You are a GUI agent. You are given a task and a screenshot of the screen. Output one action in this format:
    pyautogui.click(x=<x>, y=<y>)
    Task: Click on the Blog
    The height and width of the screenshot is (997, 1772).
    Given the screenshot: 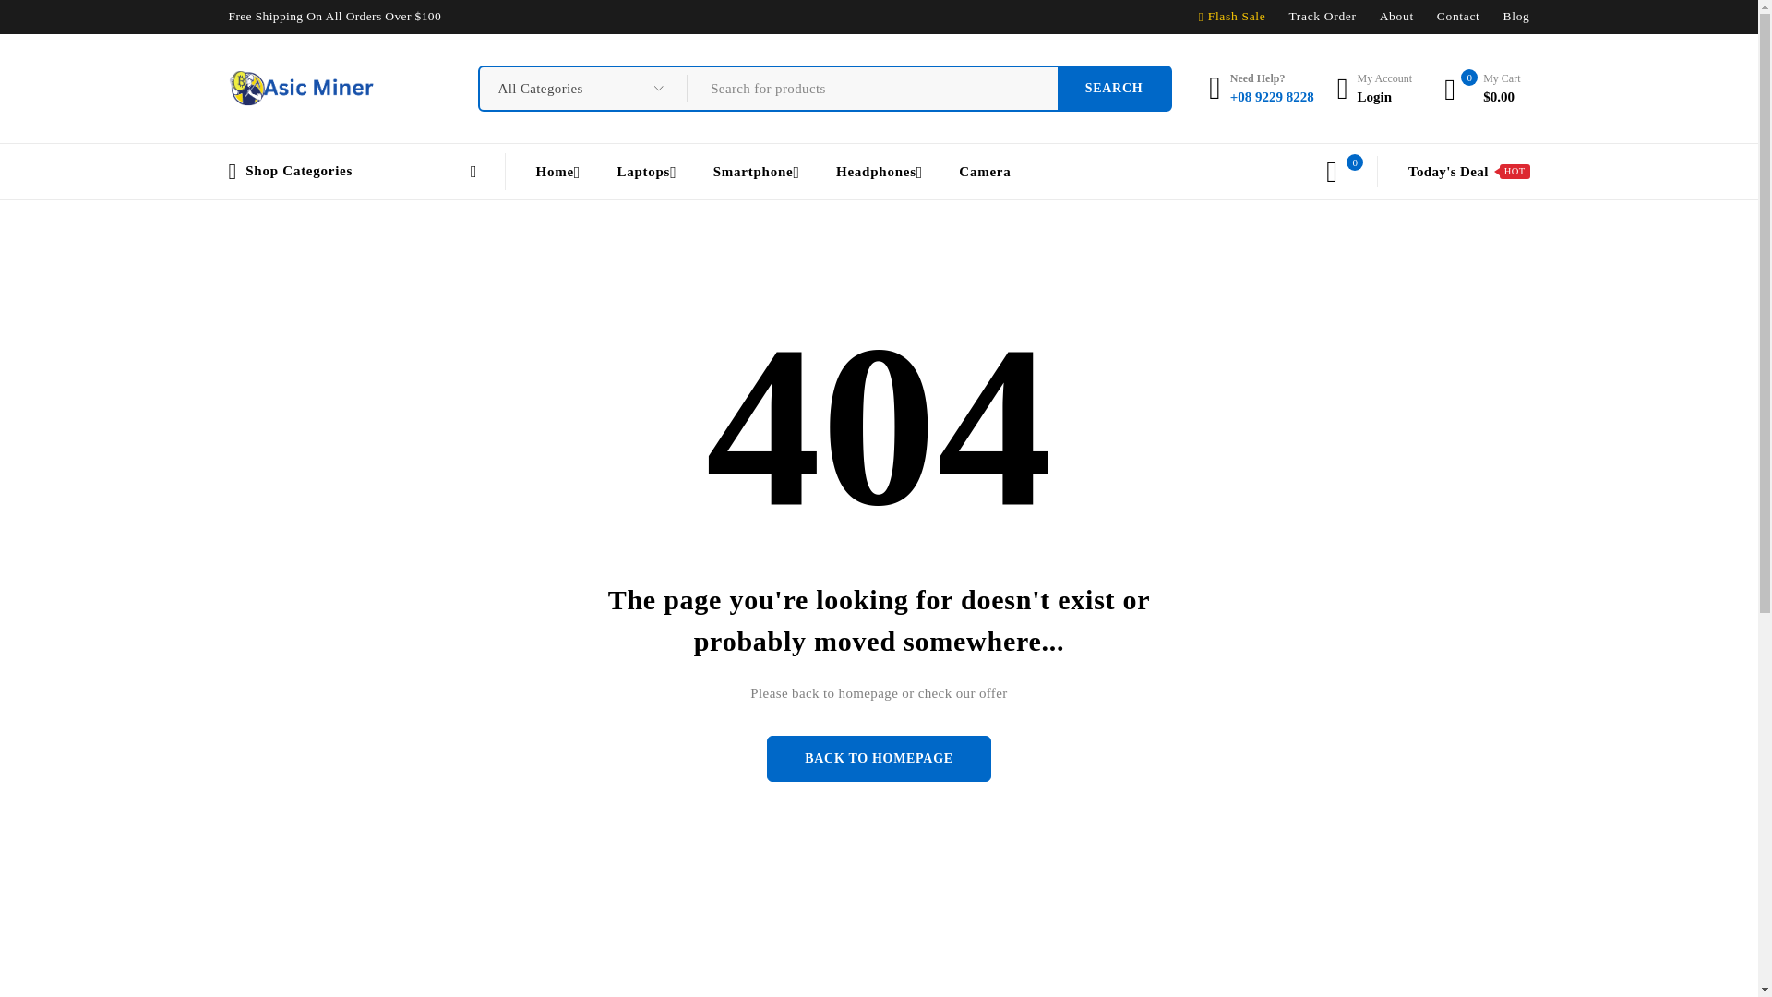 What is the action you would take?
    pyautogui.click(x=1458, y=16)
    